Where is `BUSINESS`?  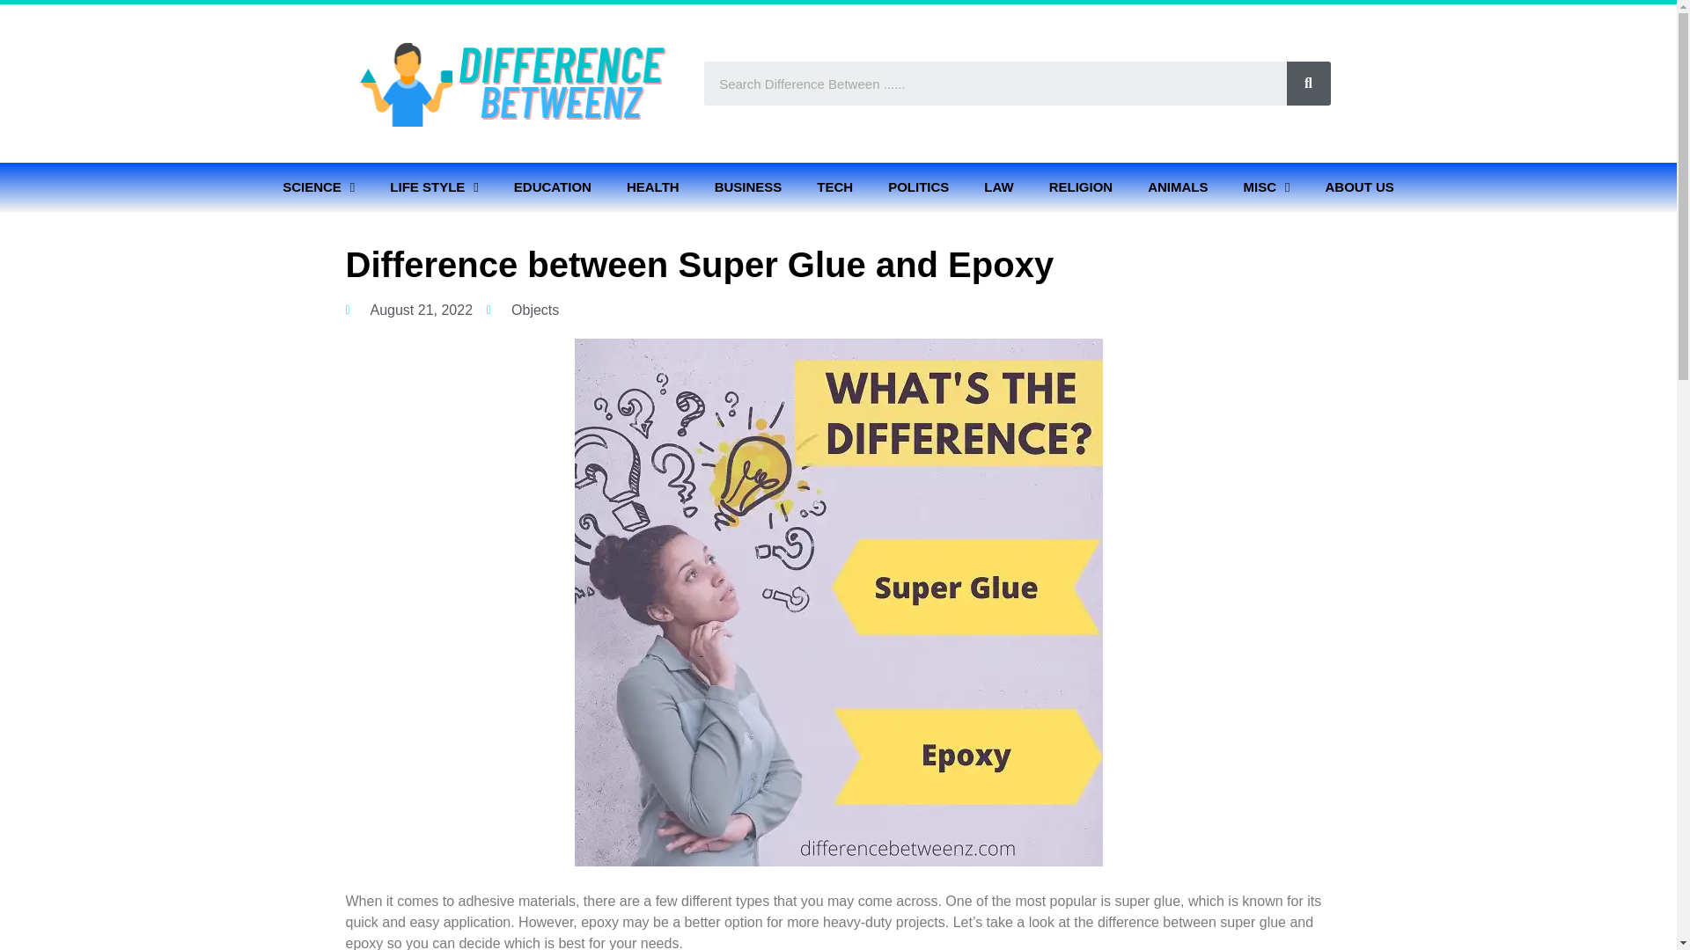
BUSINESS is located at coordinates (748, 186).